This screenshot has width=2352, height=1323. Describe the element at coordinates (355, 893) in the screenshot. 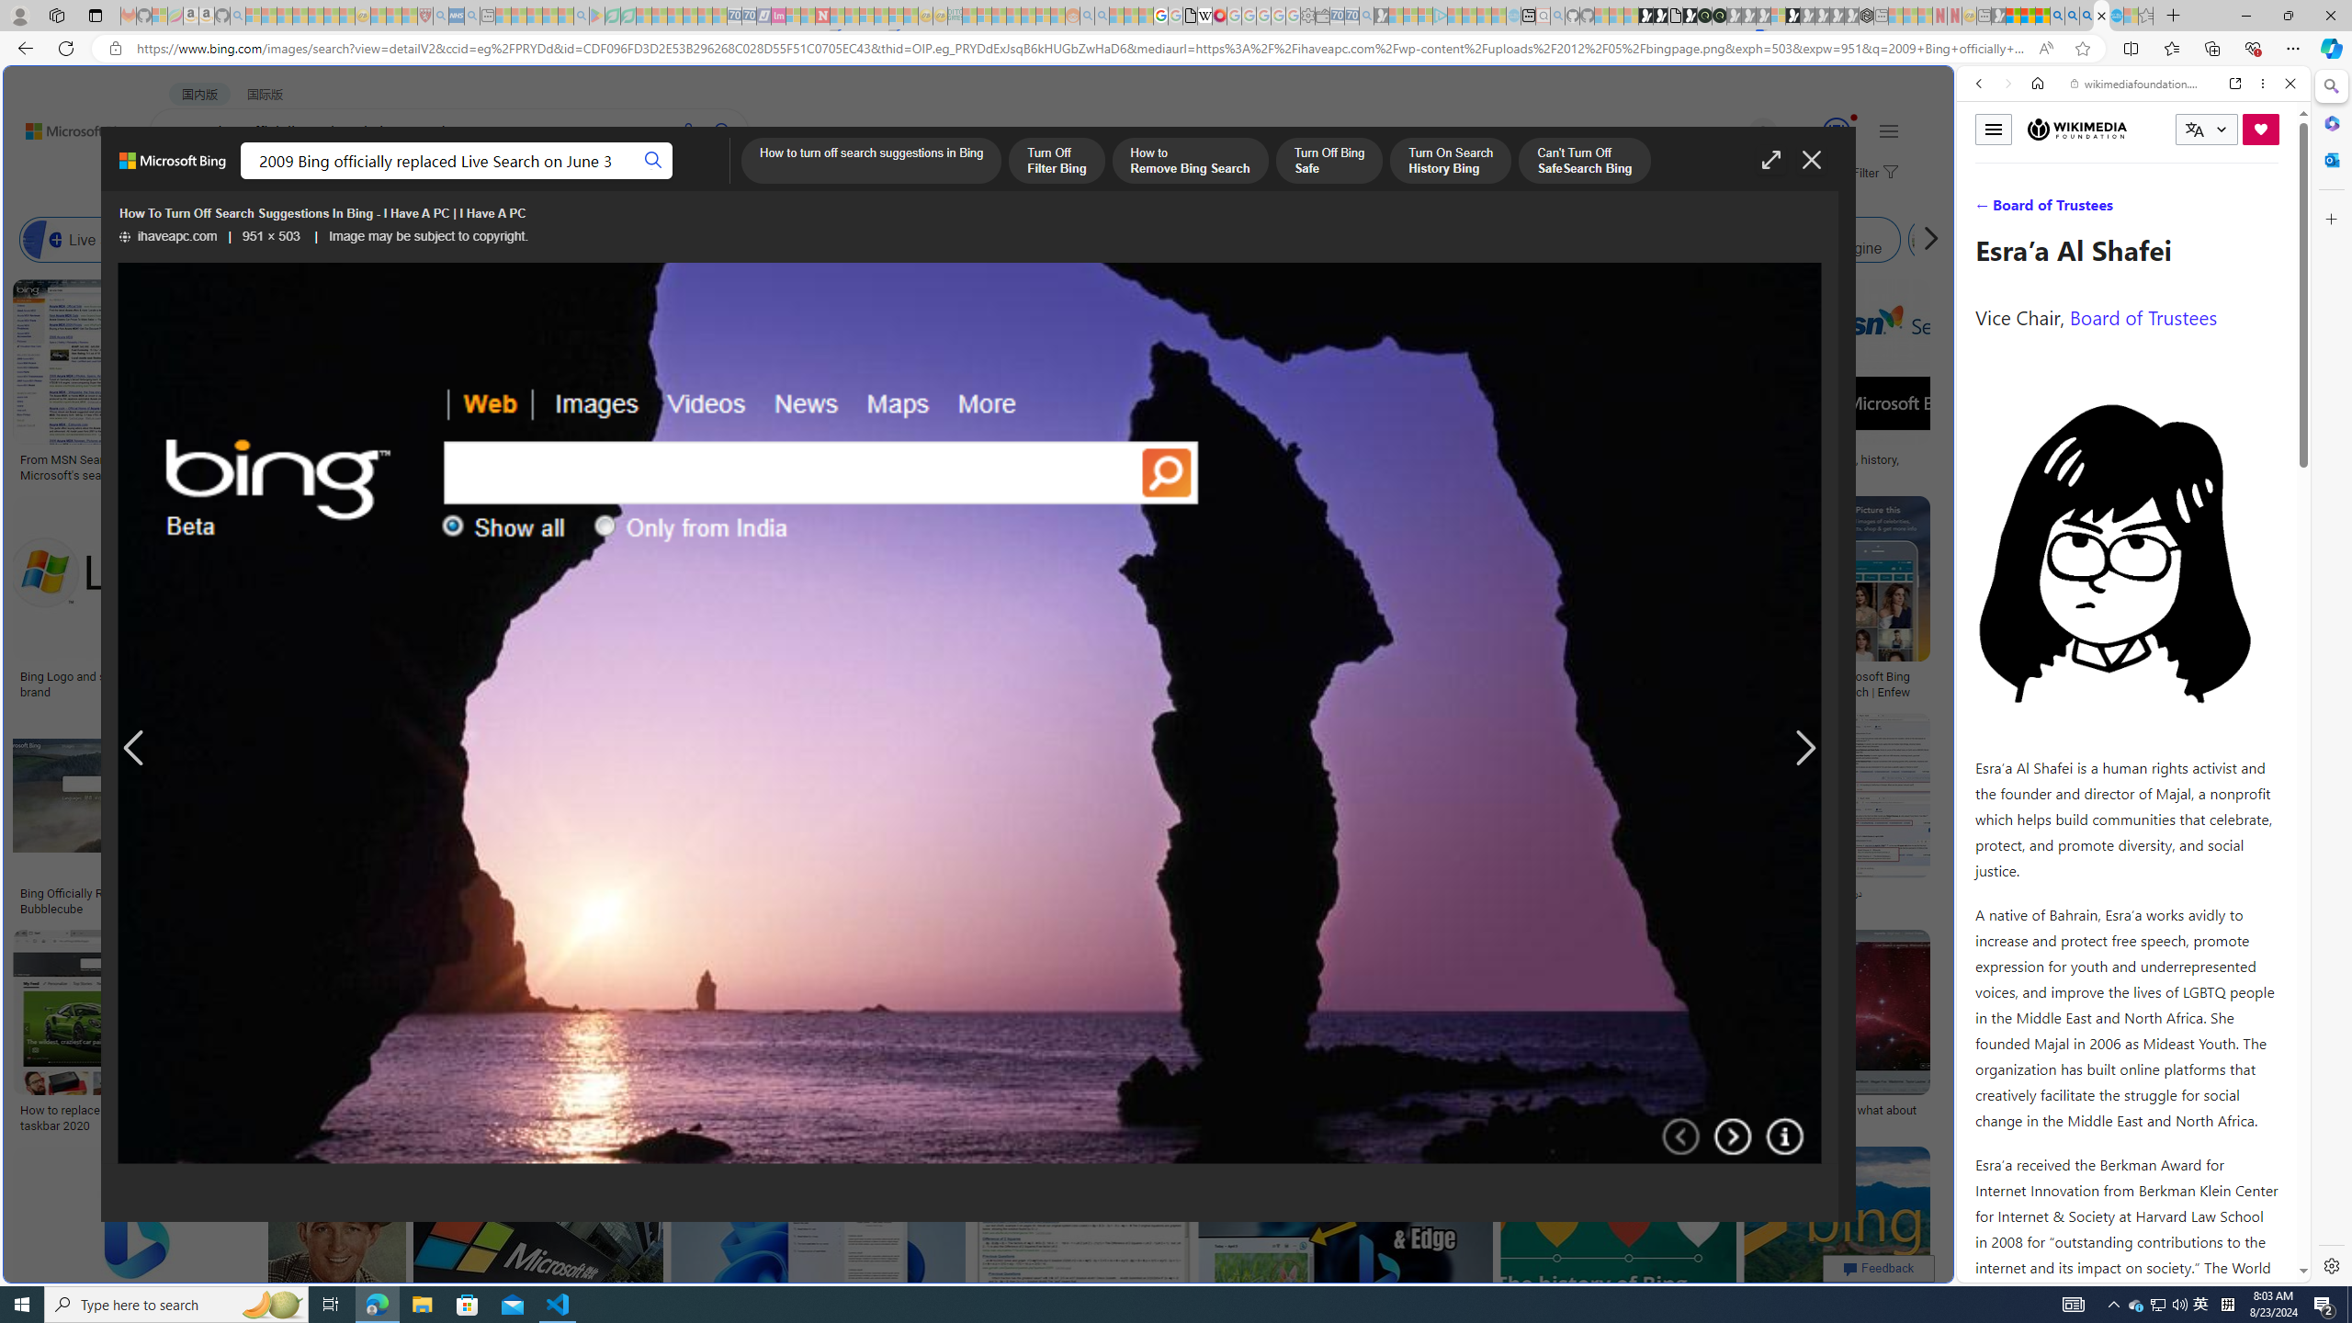

I see `Bing - SEOLend` at that location.